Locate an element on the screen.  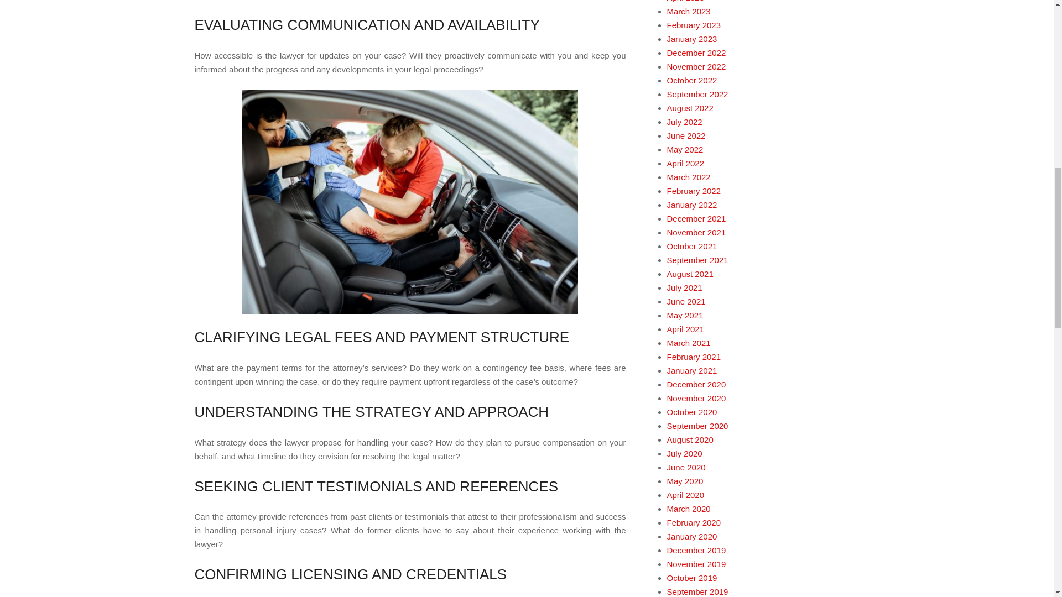
January 2023 is located at coordinates (692, 39).